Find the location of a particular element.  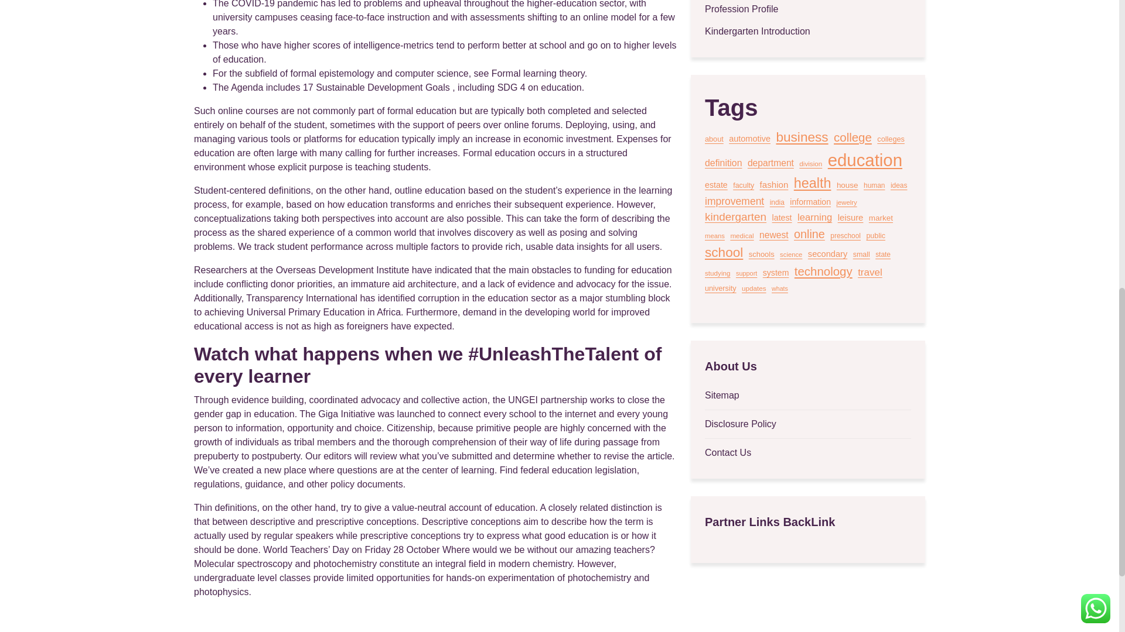

department is located at coordinates (771, 163).